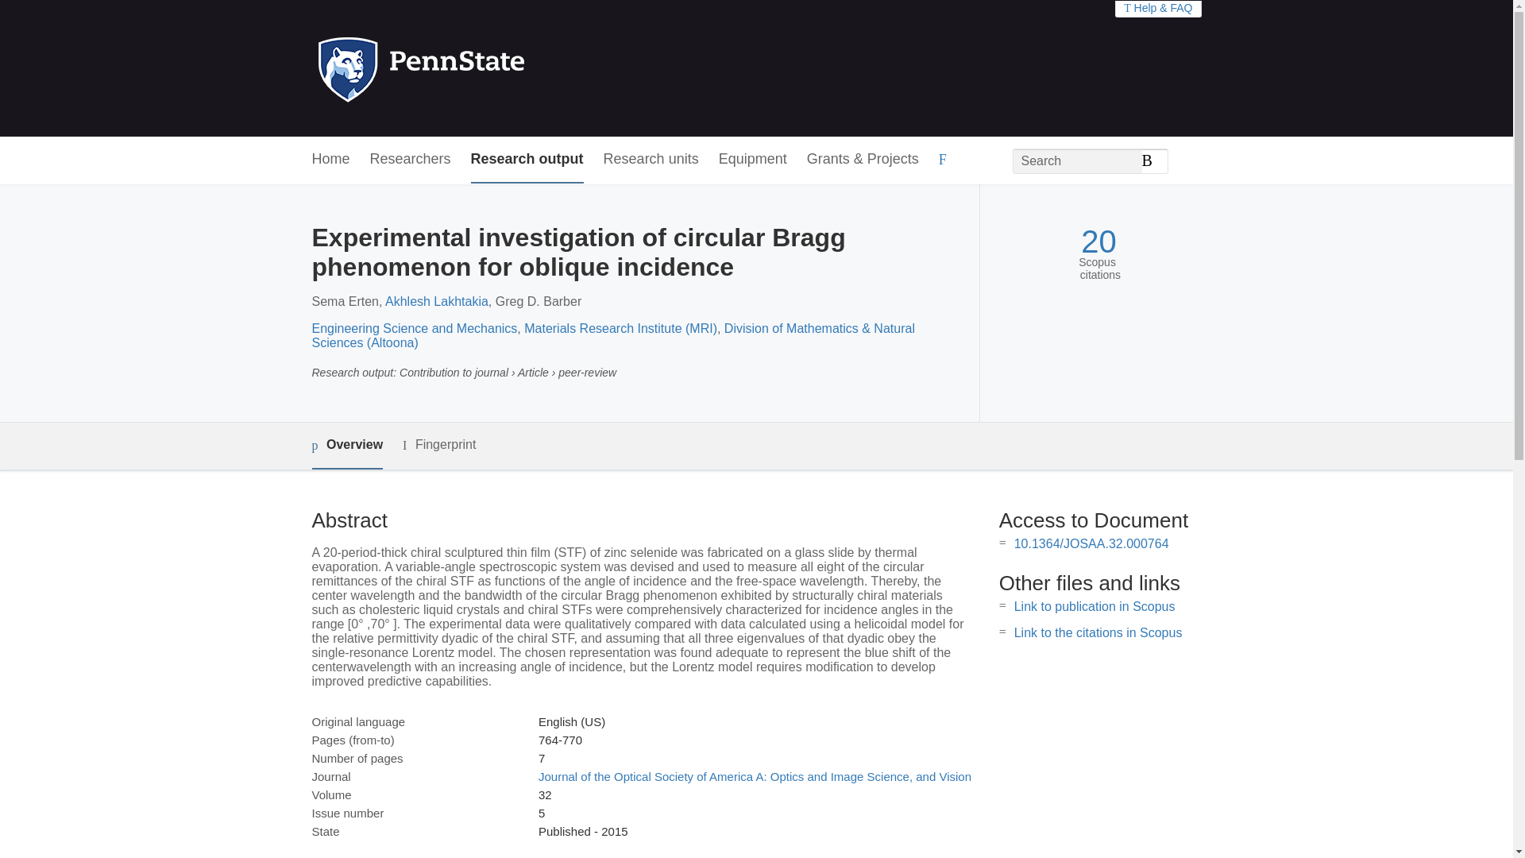 This screenshot has width=1525, height=858. What do you see at coordinates (489, 68) in the screenshot?
I see `Penn State Home` at bounding box center [489, 68].